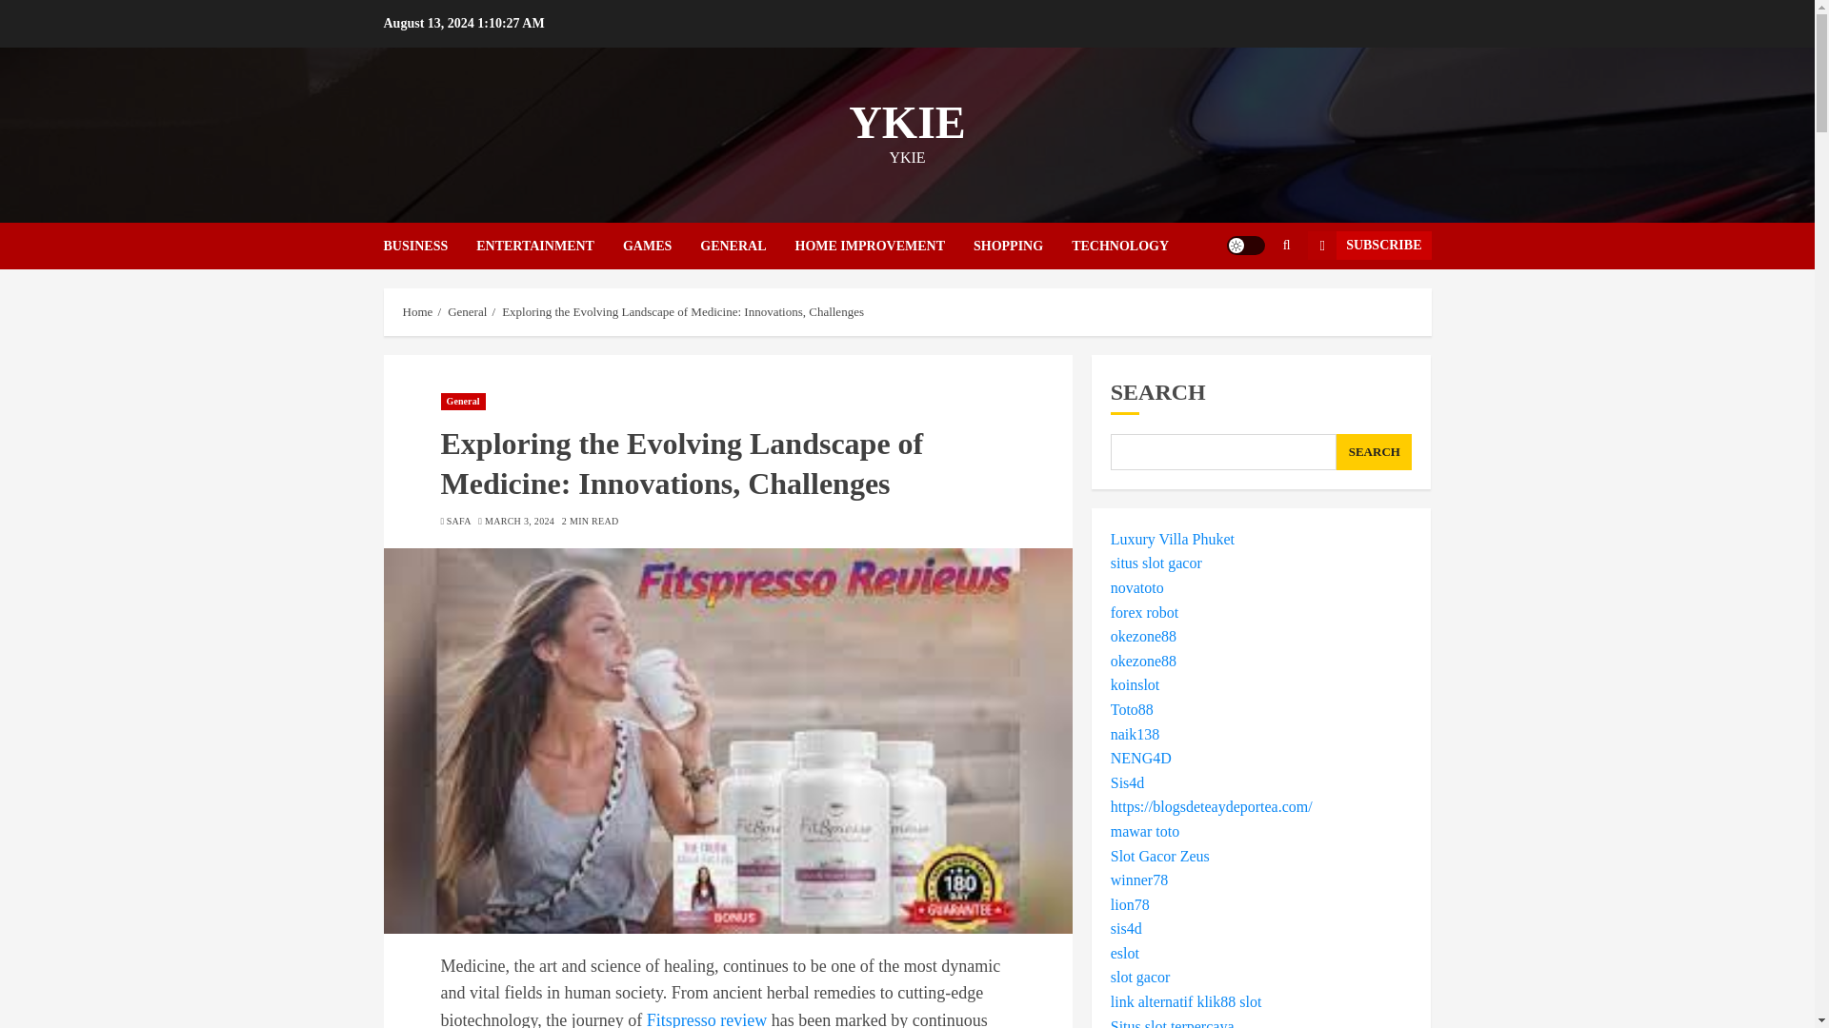 The width and height of the screenshot is (1829, 1028). Describe the element at coordinates (1136, 588) in the screenshot. I see `novatoto` at that location.